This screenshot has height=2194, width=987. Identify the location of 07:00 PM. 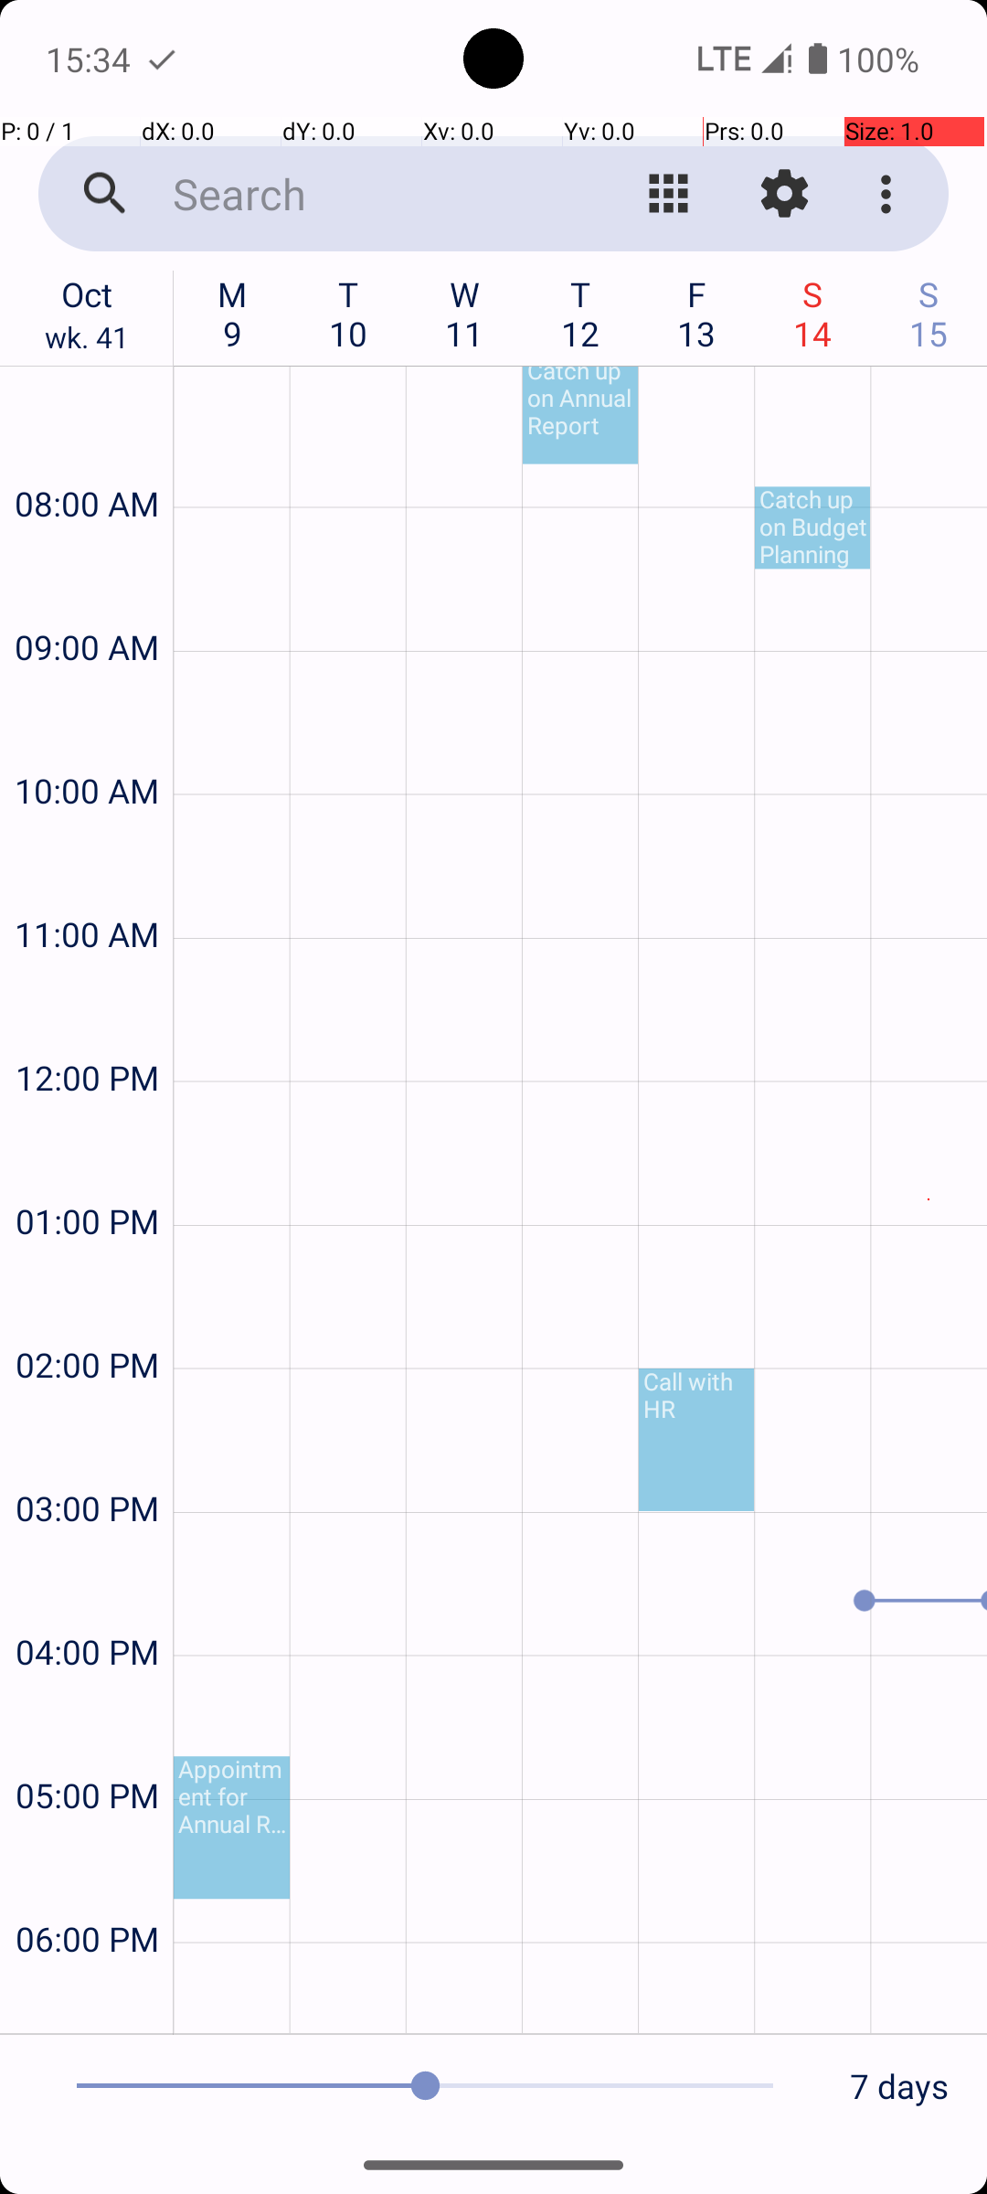
(87, 1998).